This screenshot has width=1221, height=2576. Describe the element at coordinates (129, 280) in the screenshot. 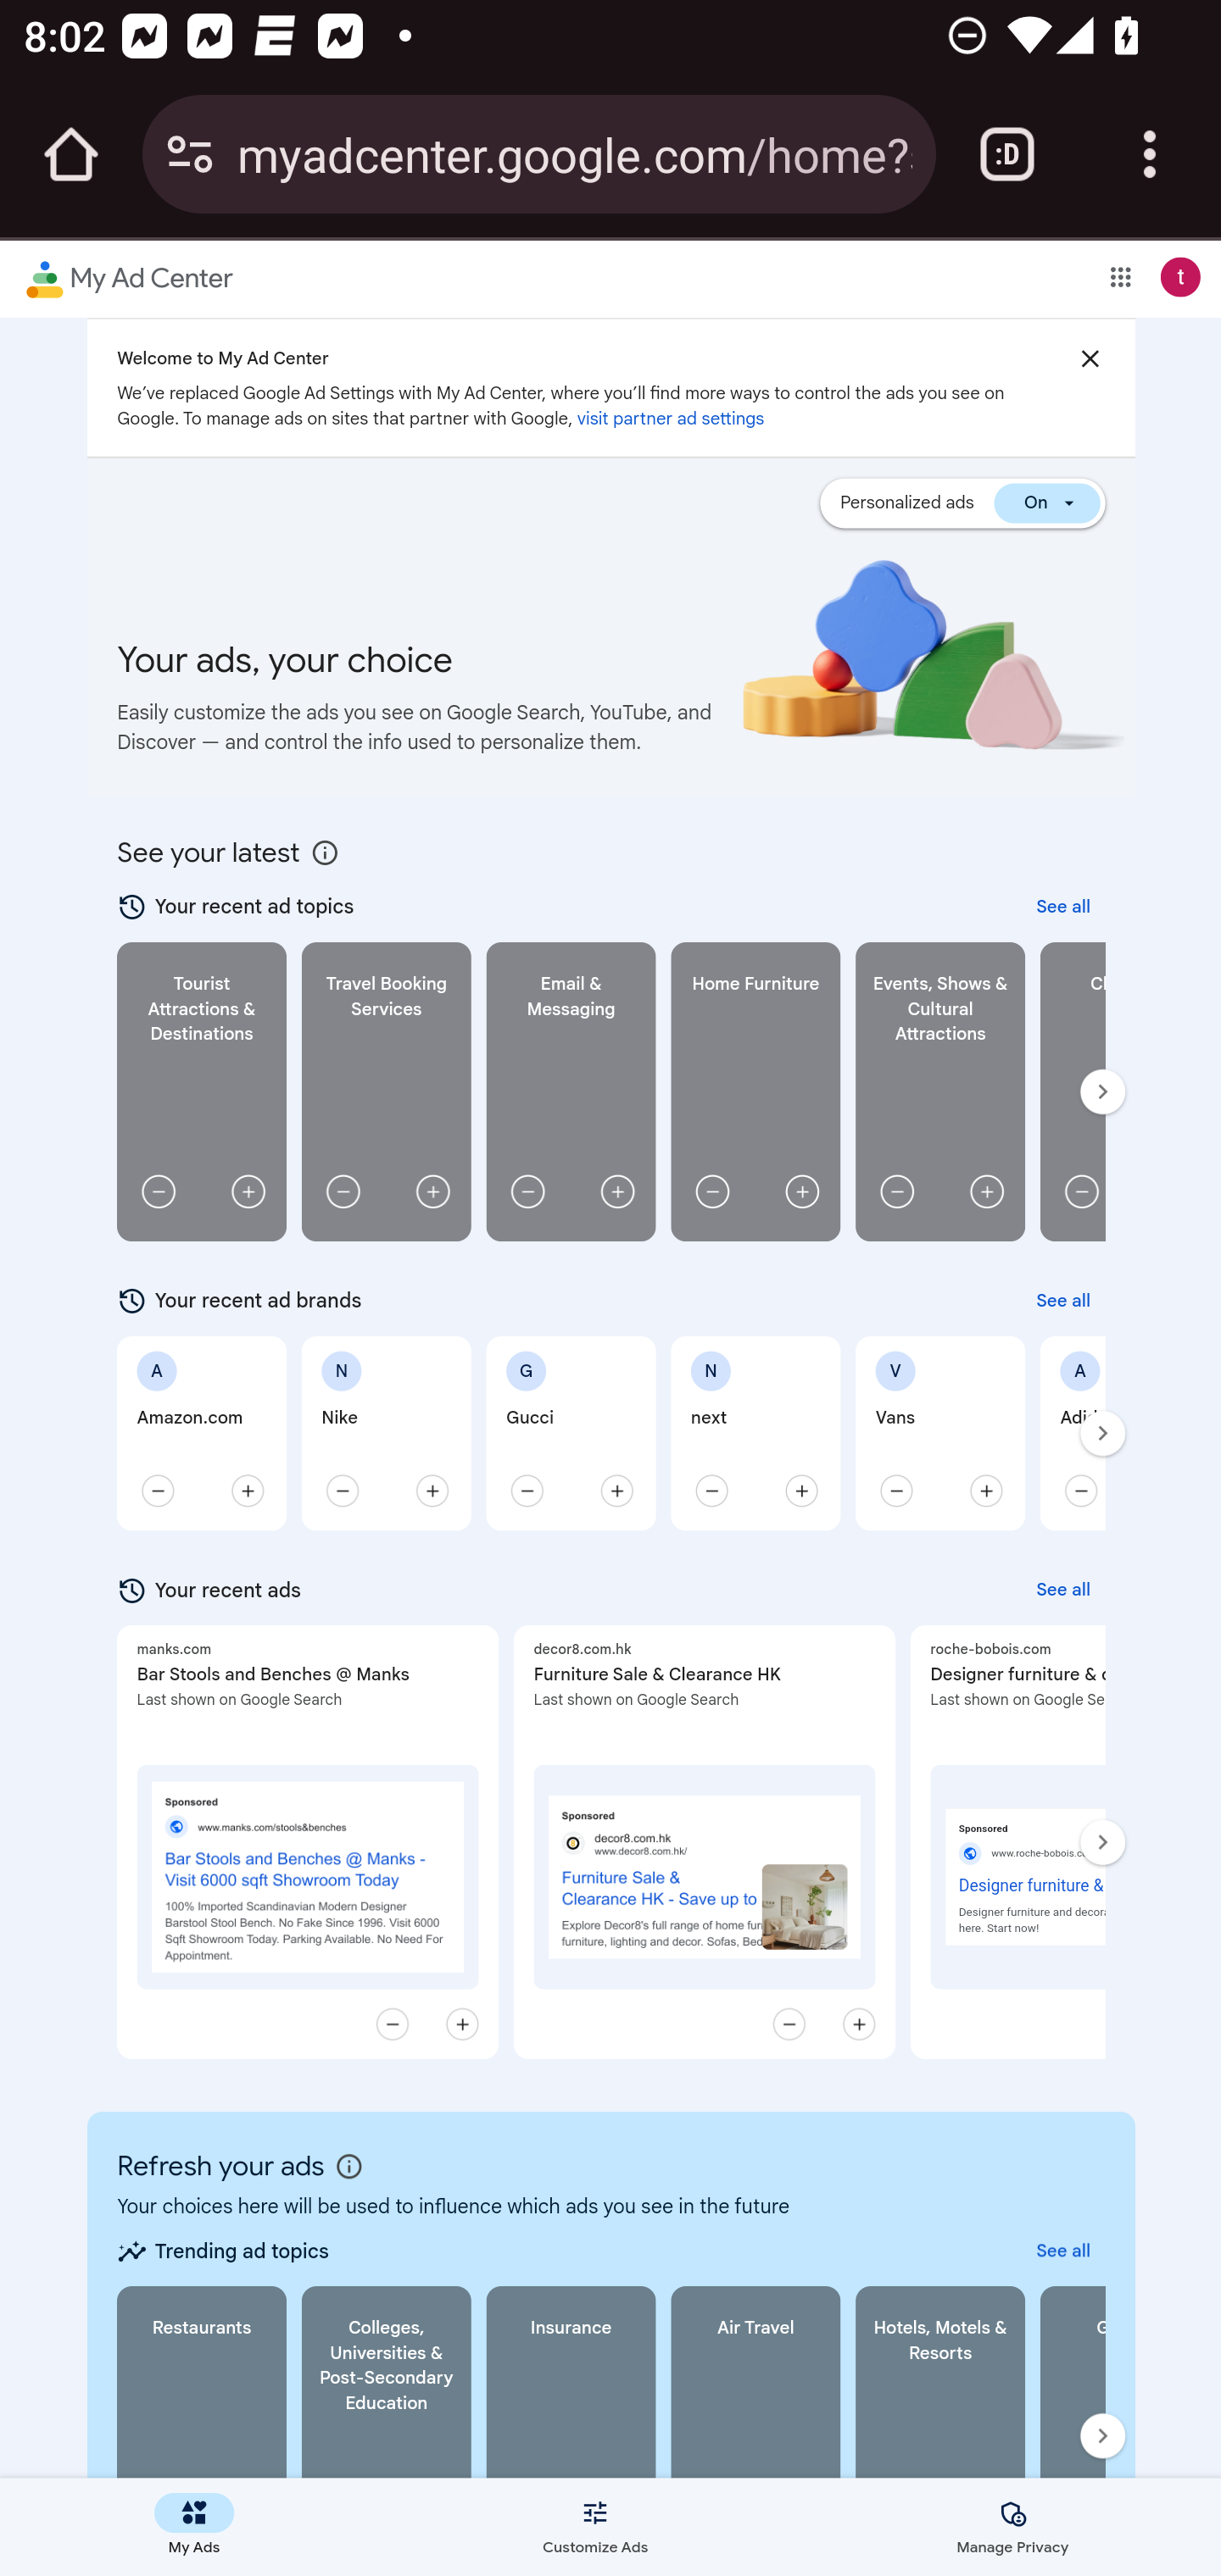

I see `My Ad Center` at that location.